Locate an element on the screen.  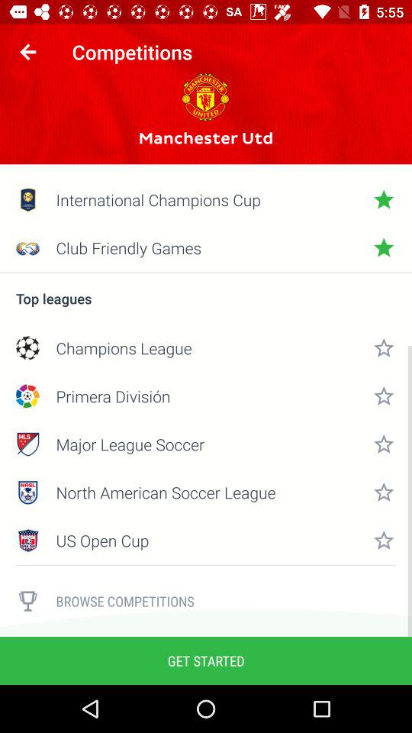
press icon above the get started item is located at coordinates (27, 601).